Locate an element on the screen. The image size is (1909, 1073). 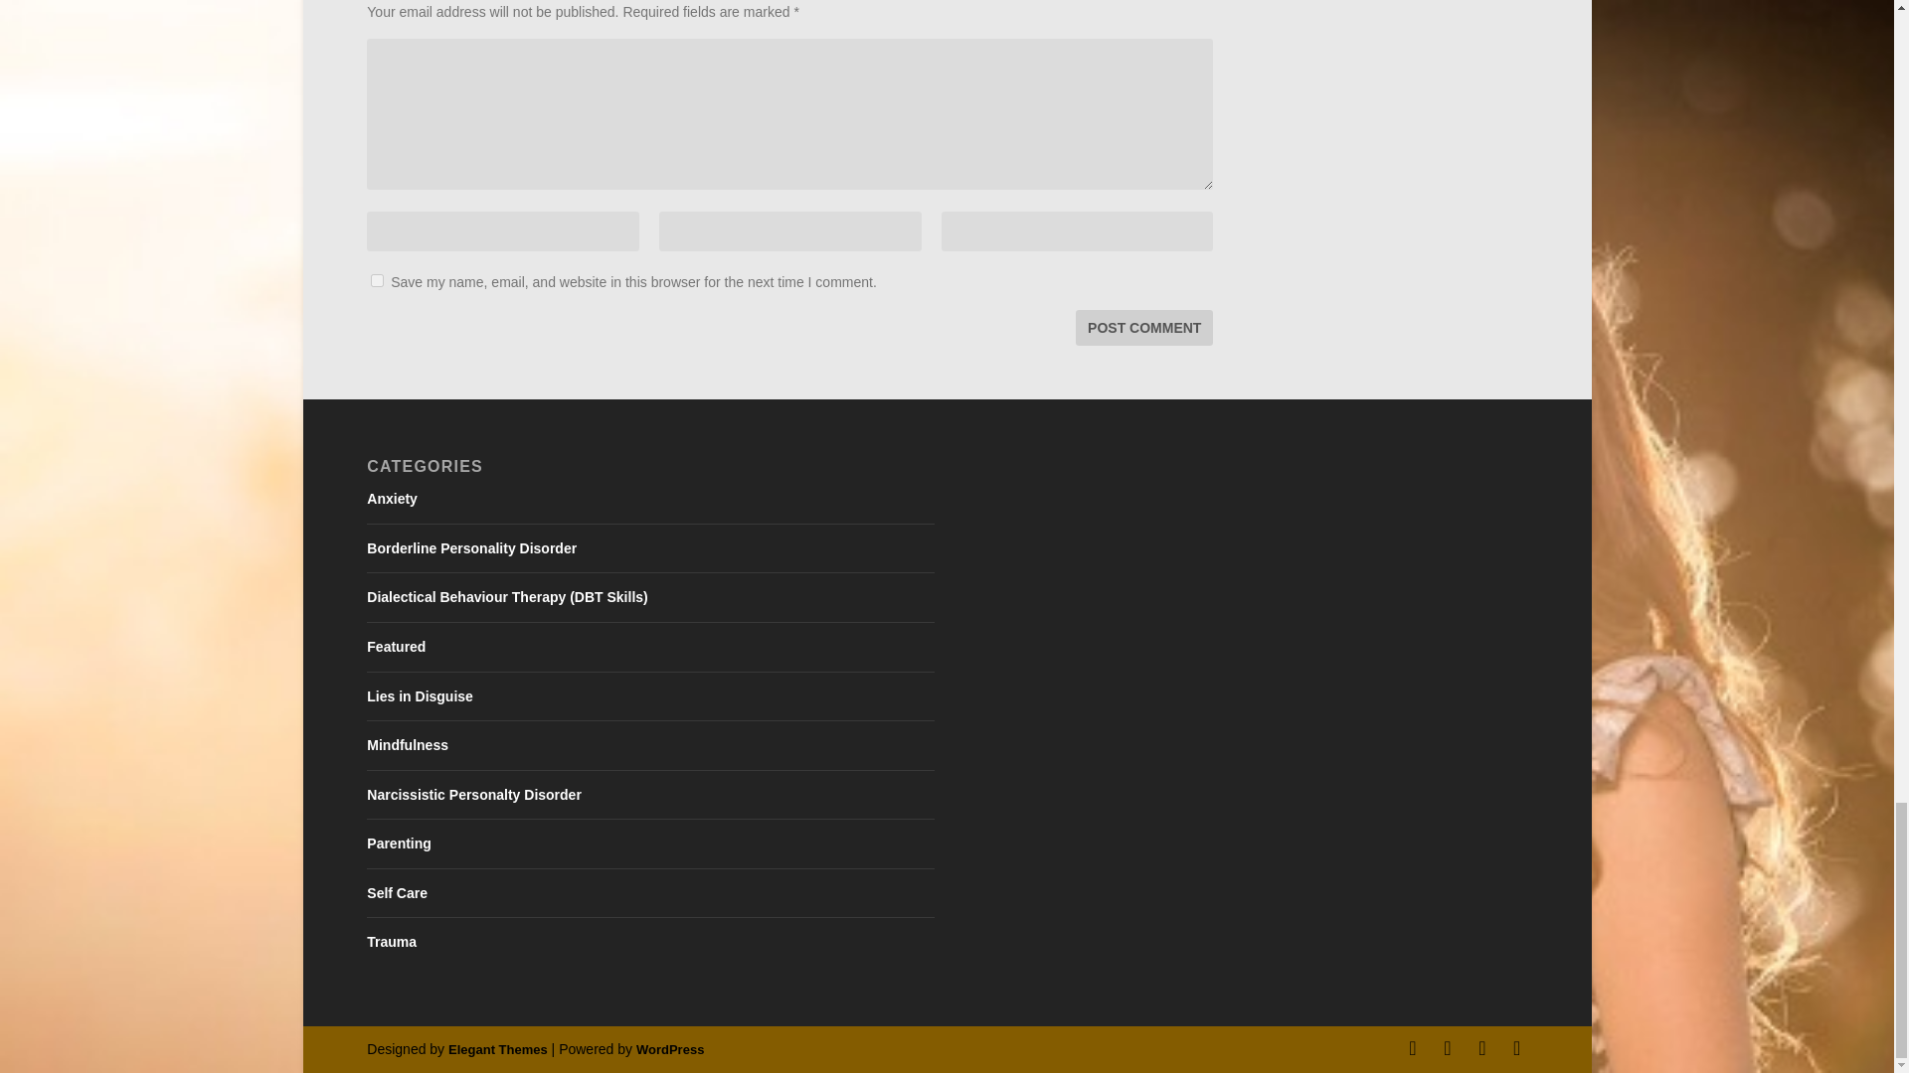
Post Comment is located at coordinates (1143, 328).